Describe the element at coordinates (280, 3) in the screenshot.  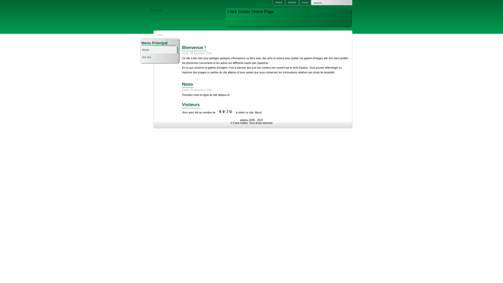
I see `Home` at that location.